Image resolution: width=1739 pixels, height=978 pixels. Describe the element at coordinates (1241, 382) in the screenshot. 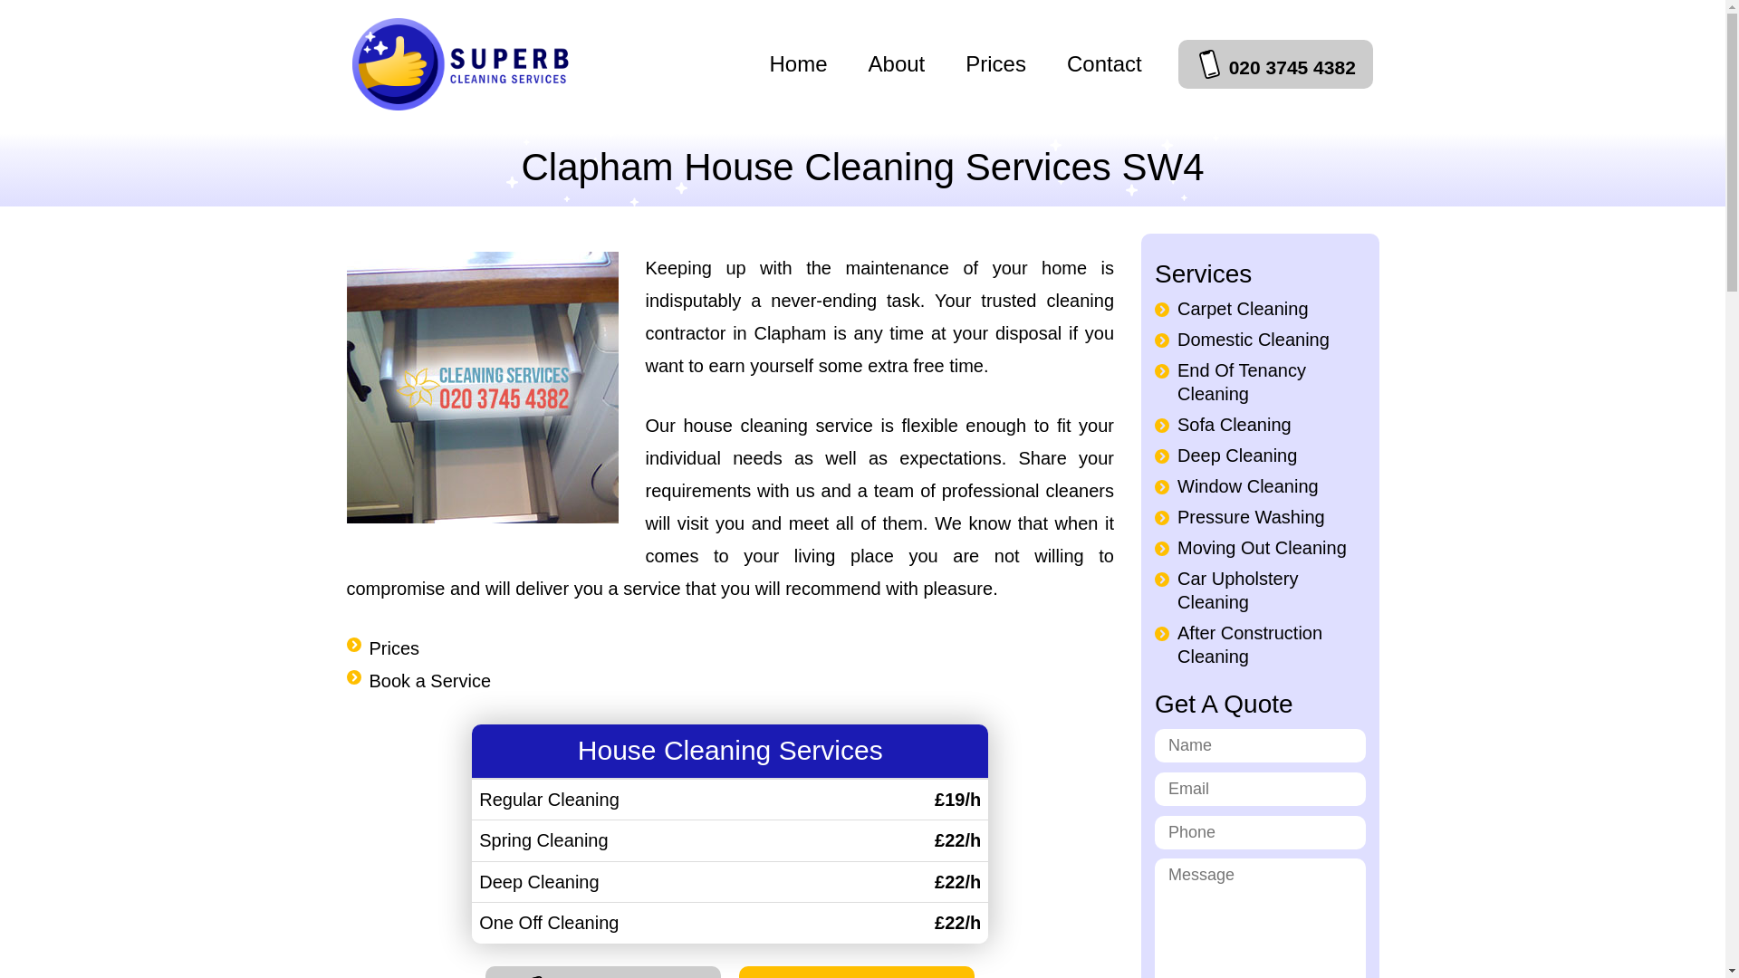

I see `End Of Tenancy Cleaning` at that location.